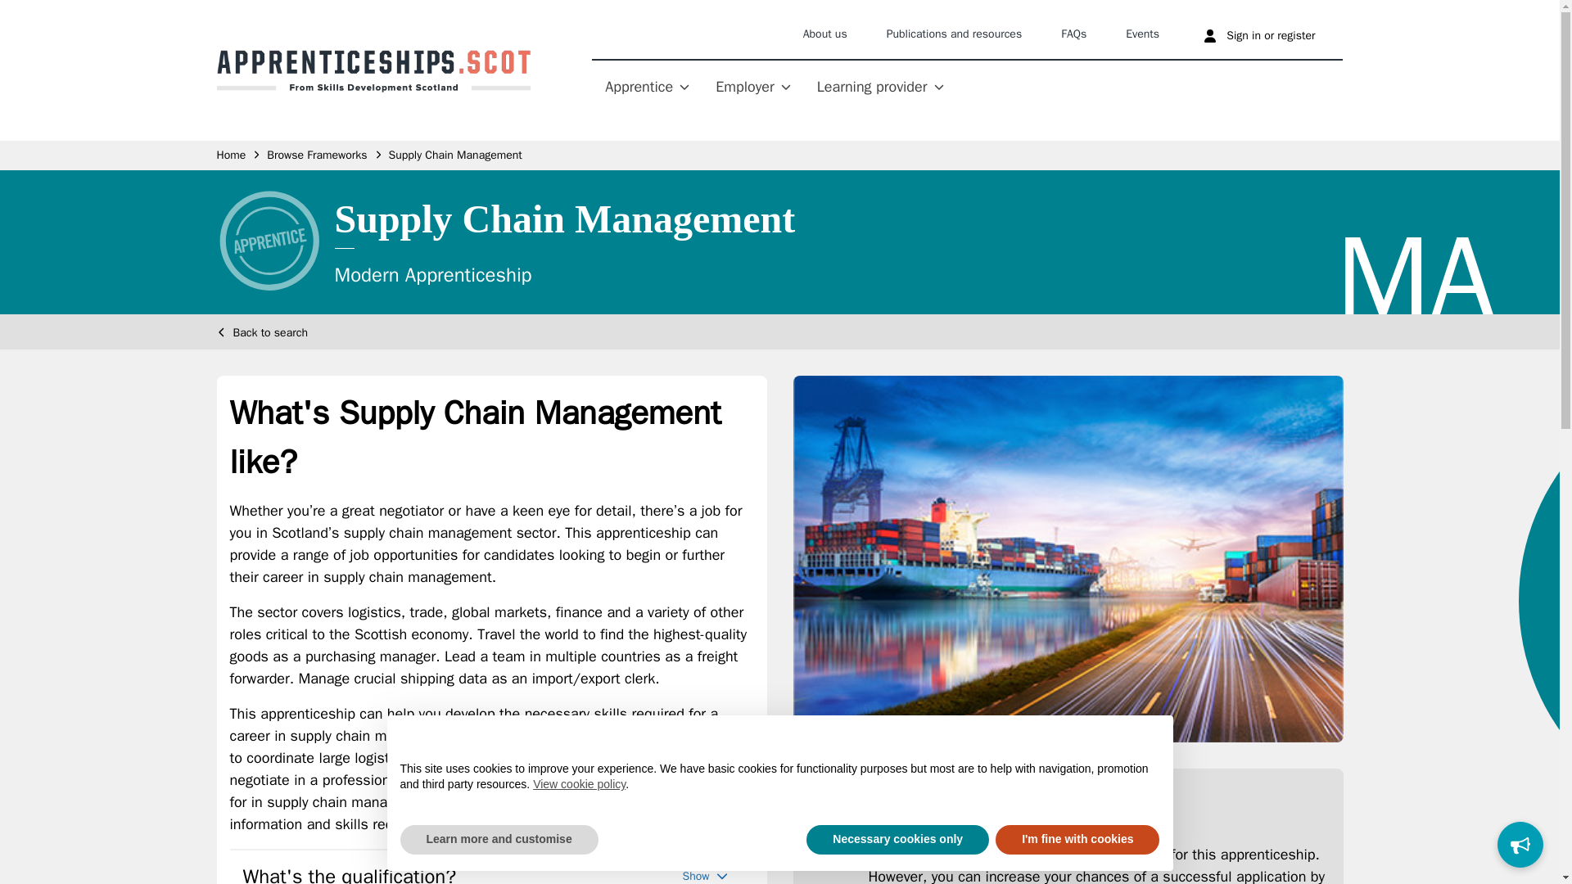 The width and height of the screenshot is (1572, 884). I want to click on Employer, so click(752, 90).